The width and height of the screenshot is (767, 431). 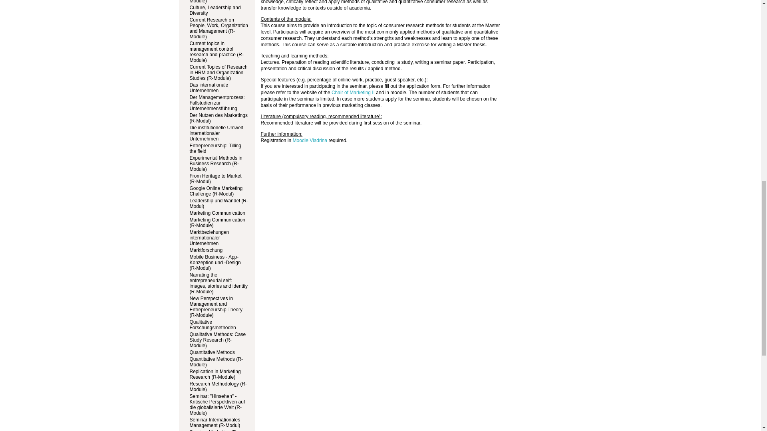 What do you see at coordinates (209, 88) in the screenshot?
I see `Das internationale Unternehmen` at bounding box center [209, 88].